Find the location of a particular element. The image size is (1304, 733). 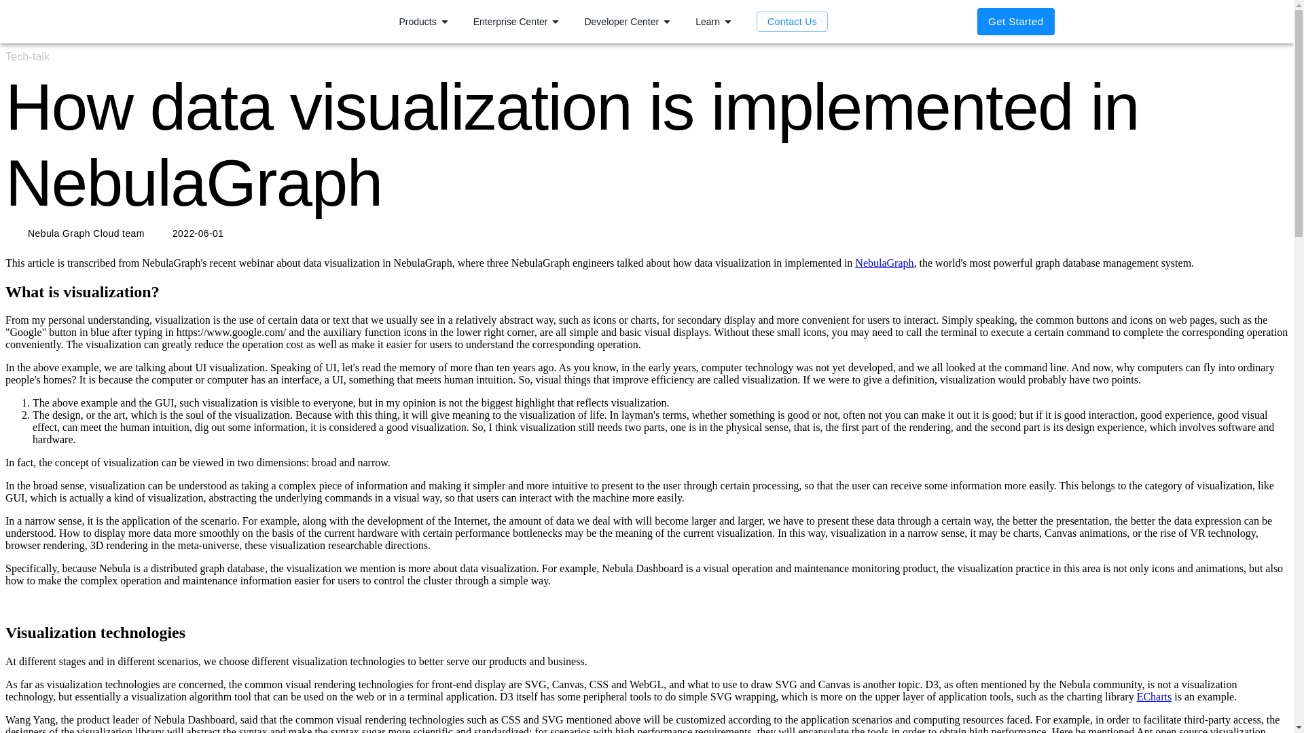

Enterprise Center is located at coordinates (519, 22).